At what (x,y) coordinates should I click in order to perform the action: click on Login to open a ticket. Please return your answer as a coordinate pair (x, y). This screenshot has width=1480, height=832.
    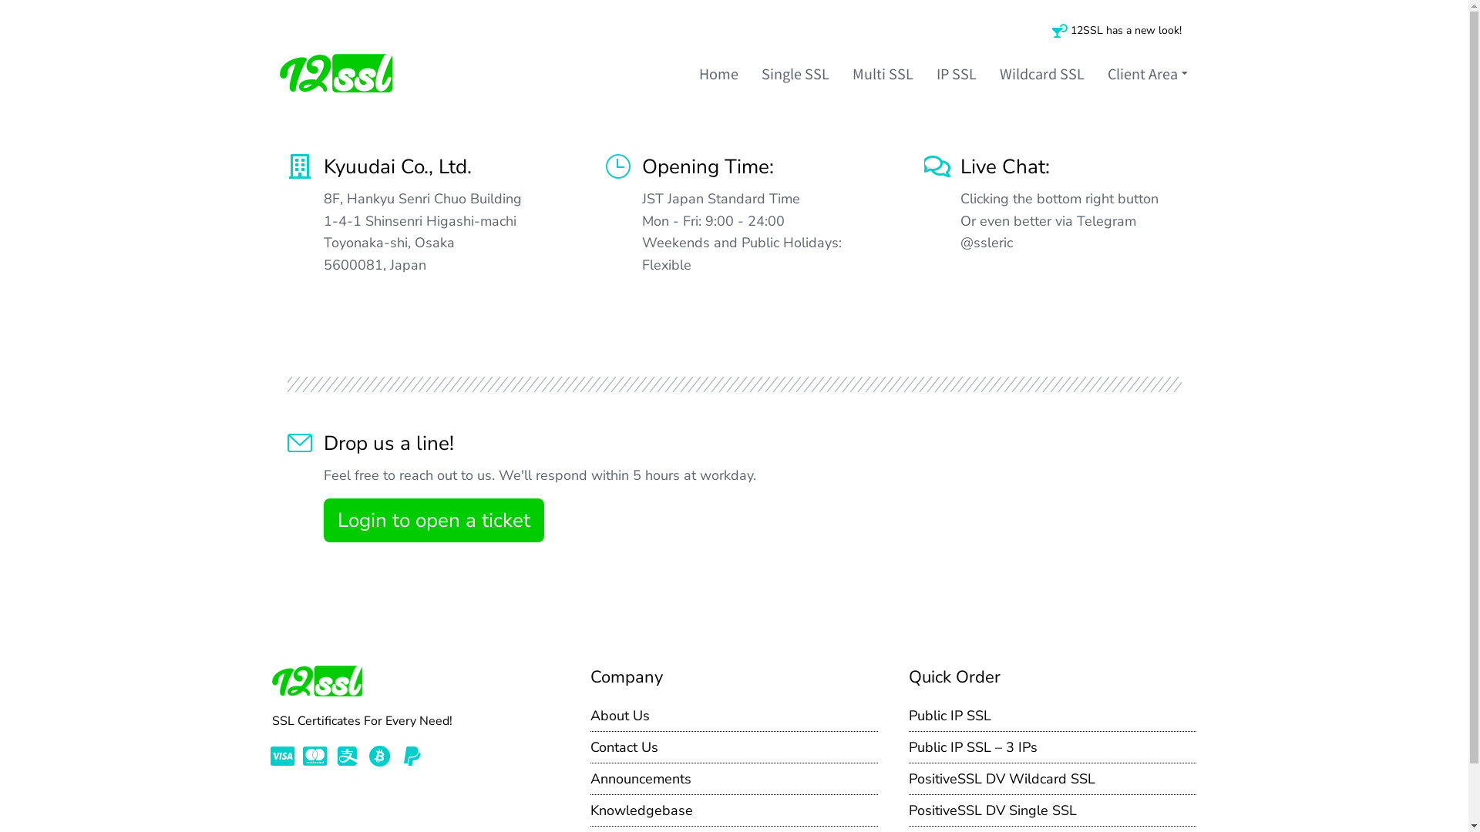
    Looking at the image, I should click on (434, 521).